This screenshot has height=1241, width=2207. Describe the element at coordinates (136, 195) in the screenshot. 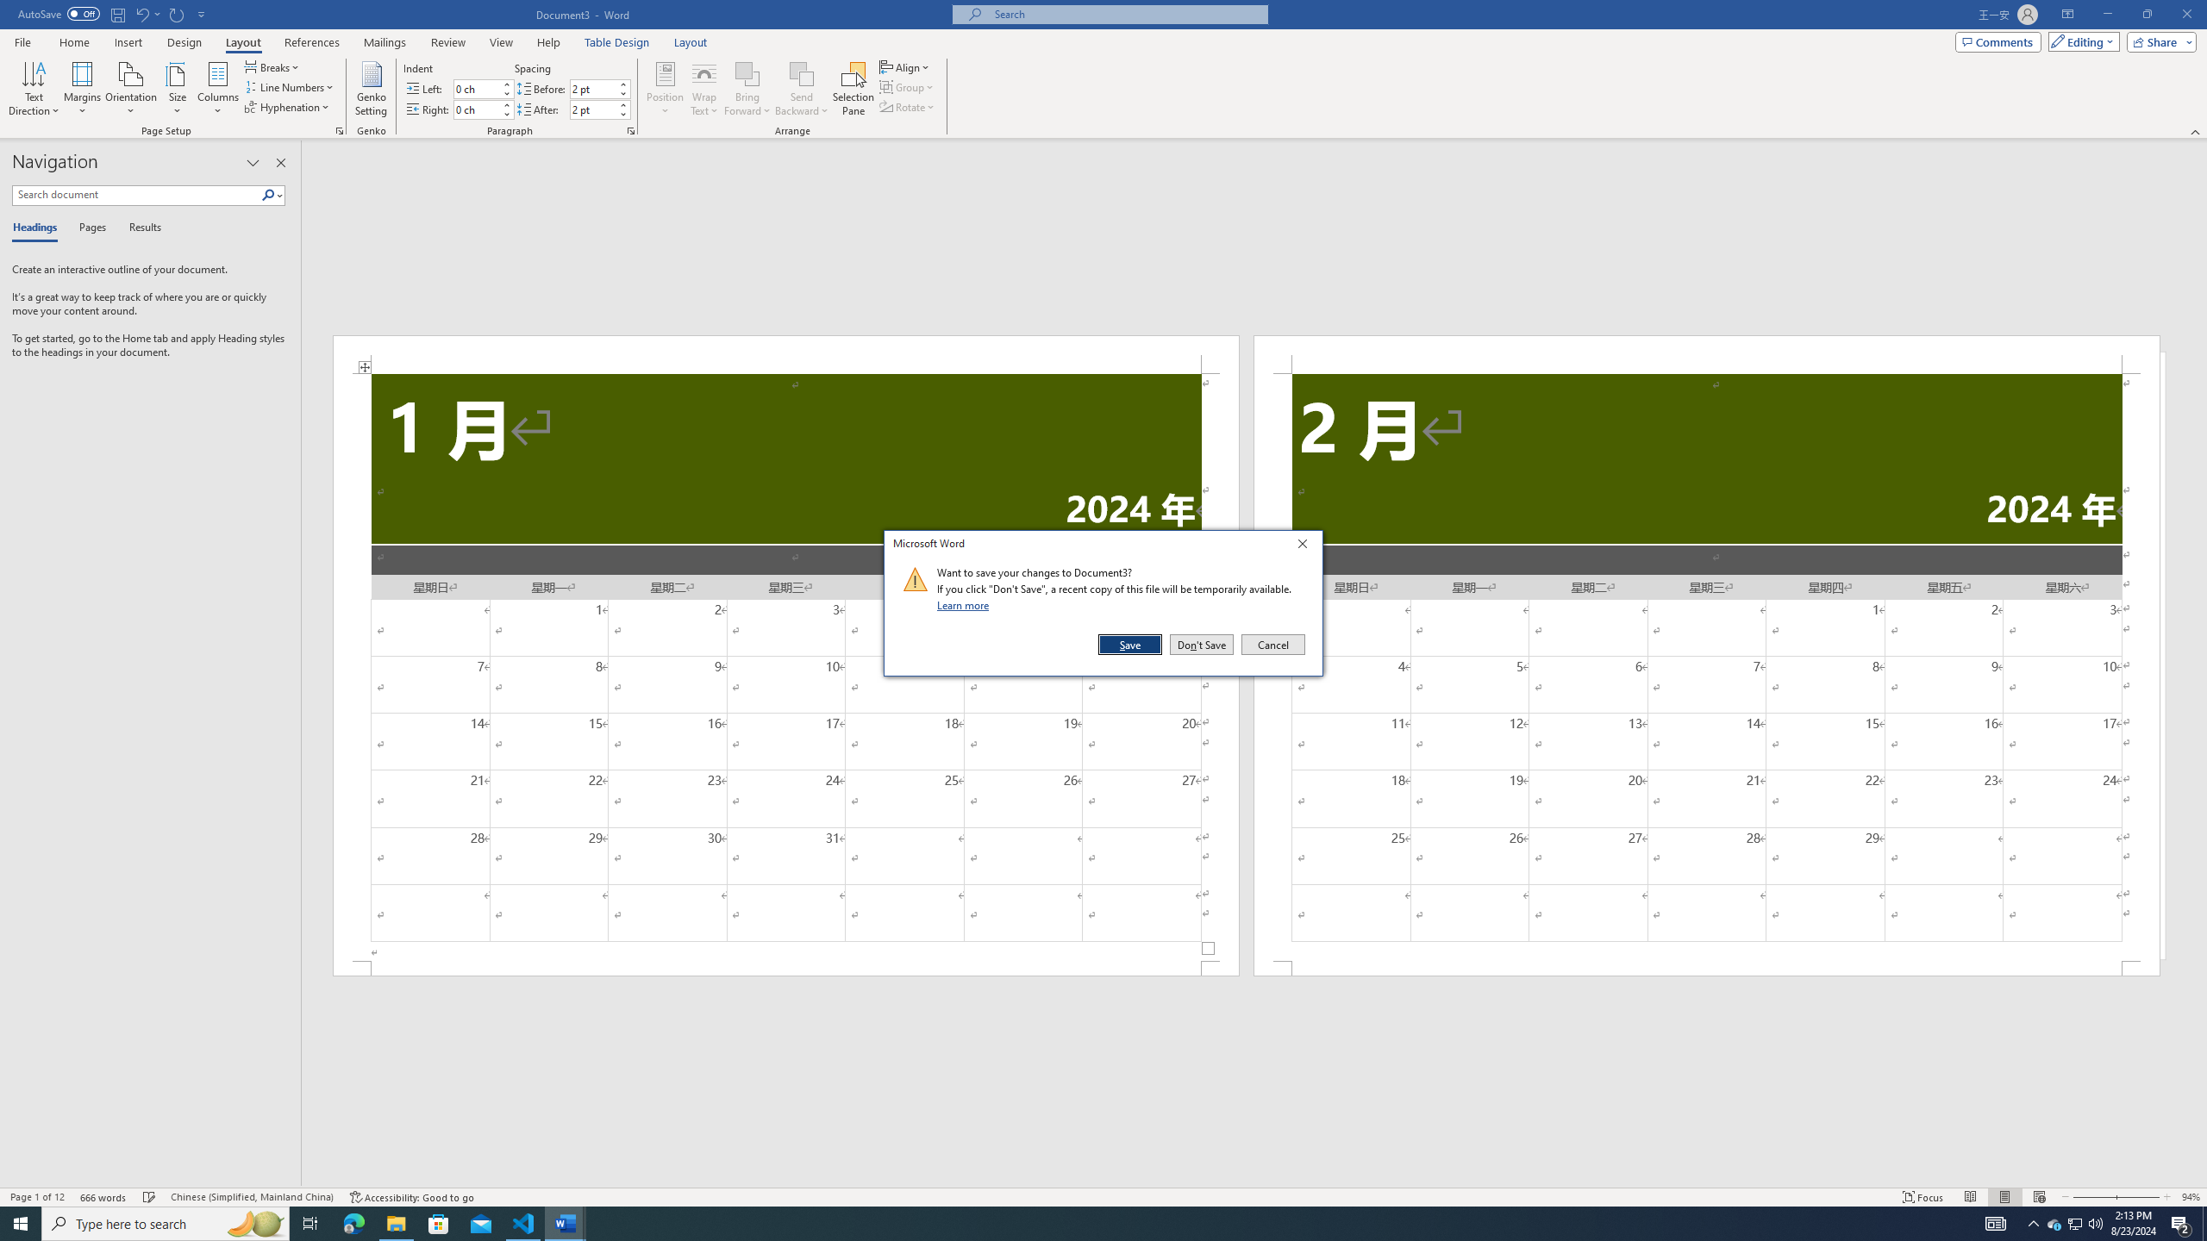

I see `Search document` at that location.